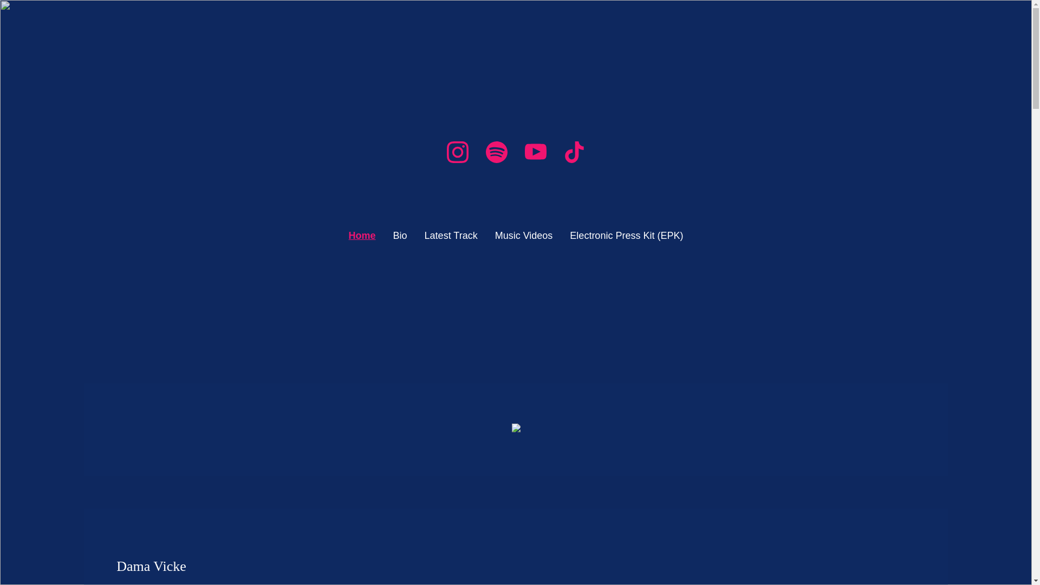 The width and height of the screenshot is (1040, 585). Describe the element at coordinates (400, 236) in the screenshot. I see `Bio` at that location.